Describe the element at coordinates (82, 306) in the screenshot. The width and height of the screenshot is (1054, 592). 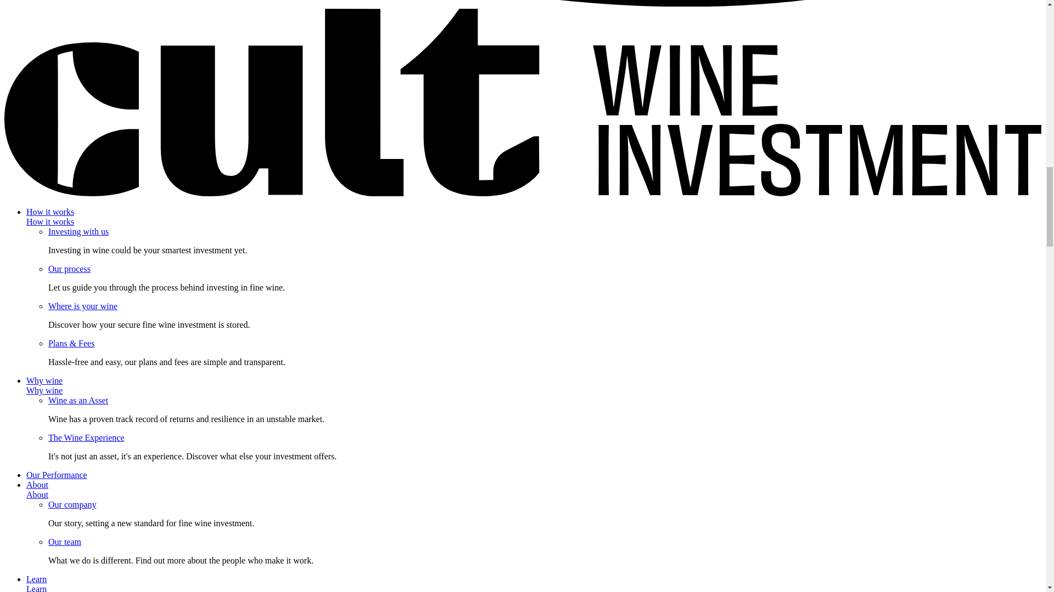
I see `Where is your wine` at that location.